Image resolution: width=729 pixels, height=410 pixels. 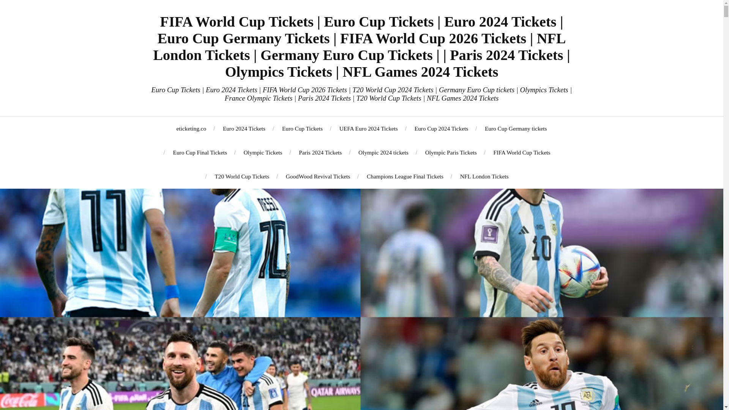 What do you see at coordinates (320, 153) in the screenshot?
I see `Paris 2024 Tickets` at bounding box center [320, 153].